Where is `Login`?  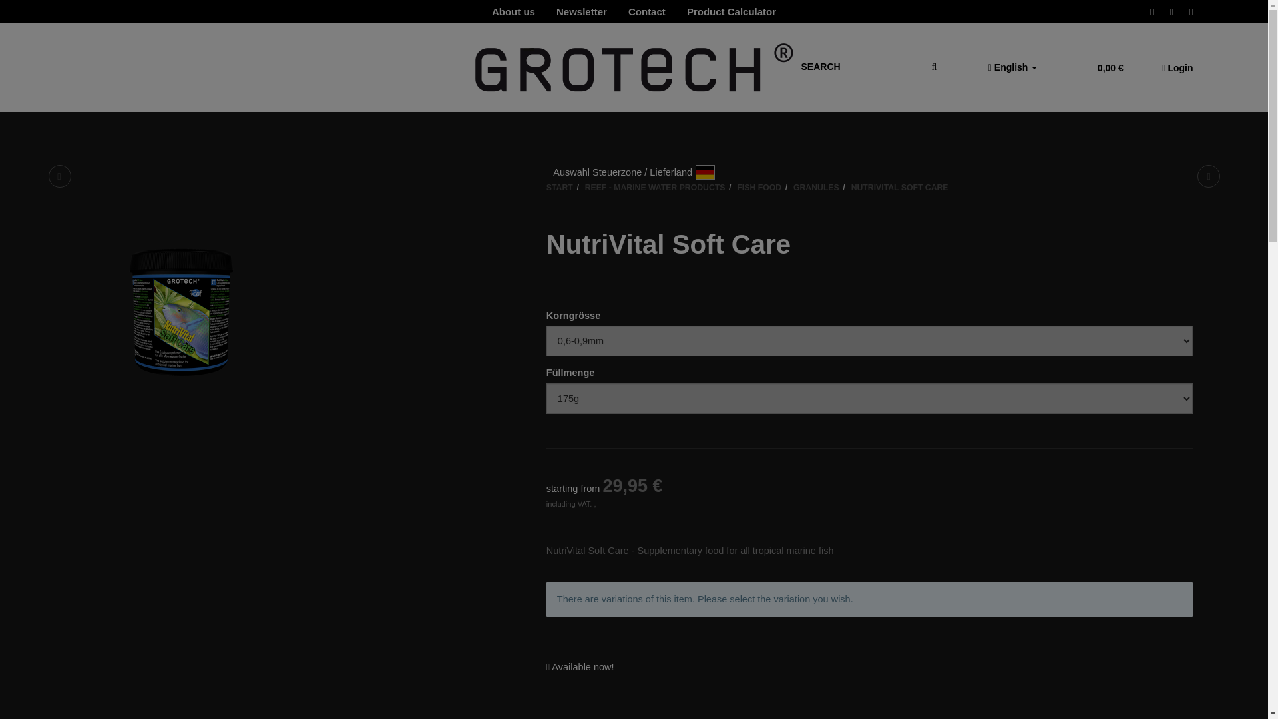 Login is located at coordinates (1173, 73).